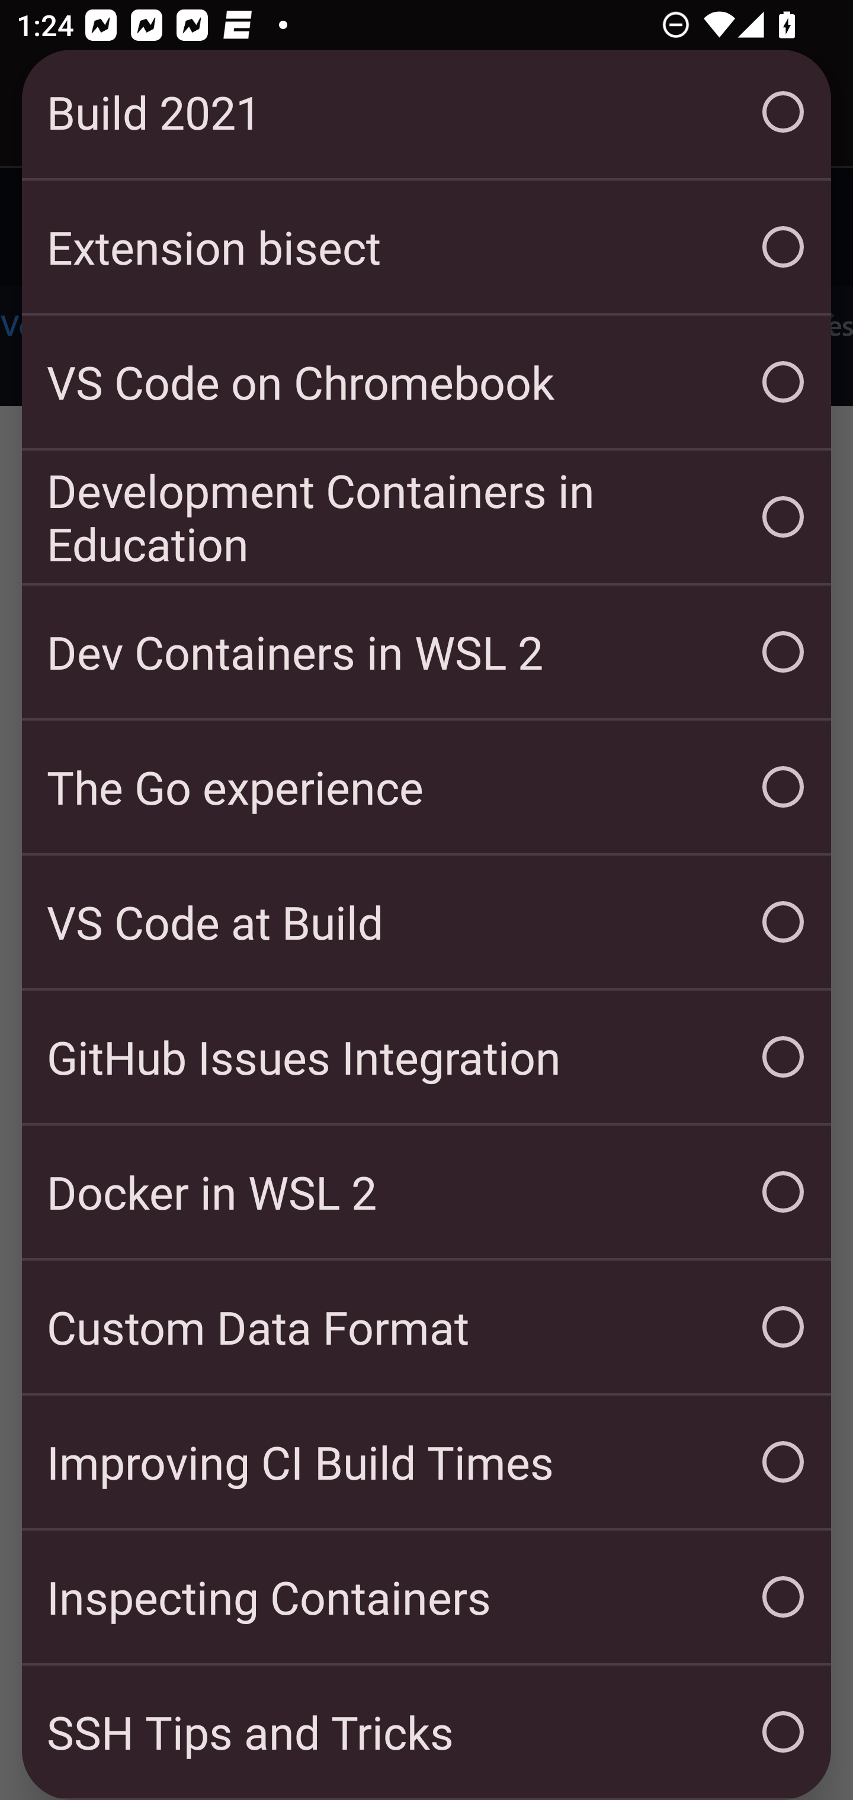  I want to click on GitHub Issues Integration, so click(426, 1056).